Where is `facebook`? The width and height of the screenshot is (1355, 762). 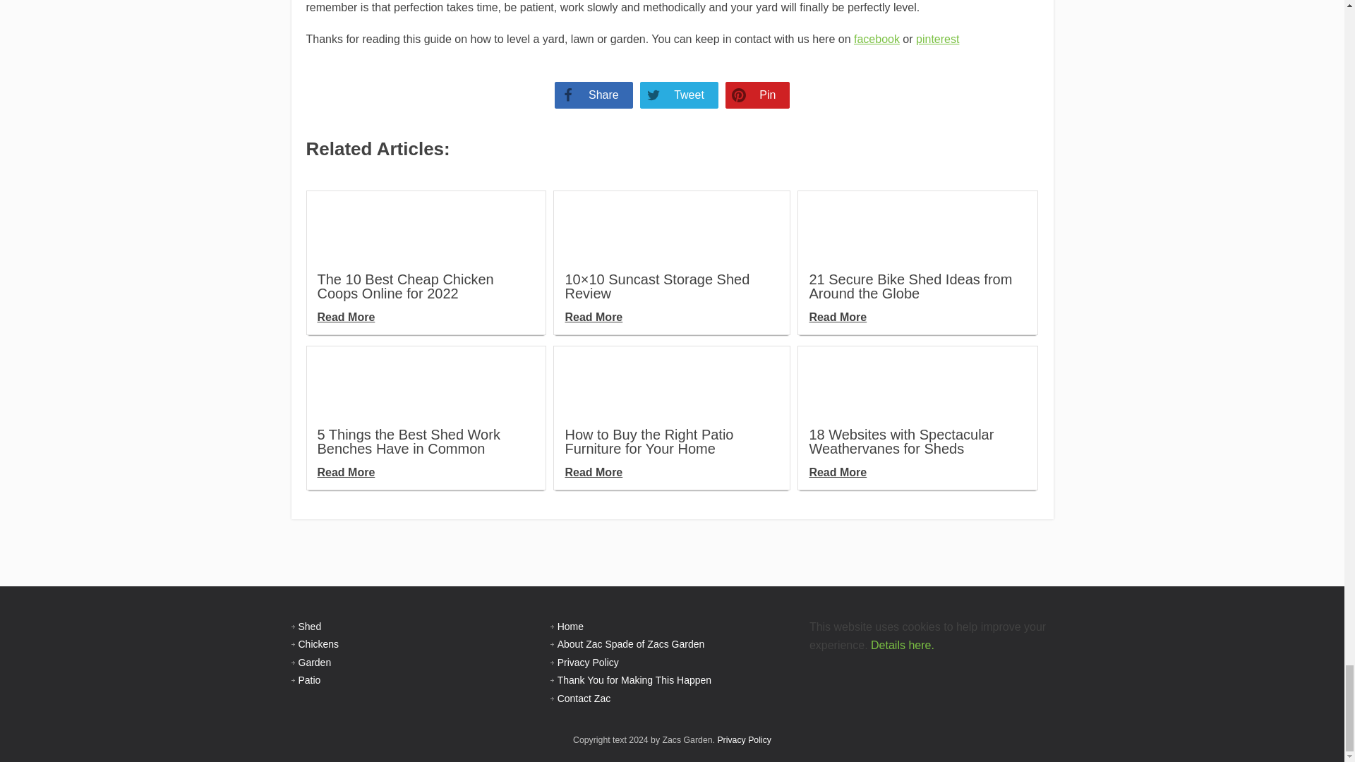
facebook is located at coordinates (877, 39).